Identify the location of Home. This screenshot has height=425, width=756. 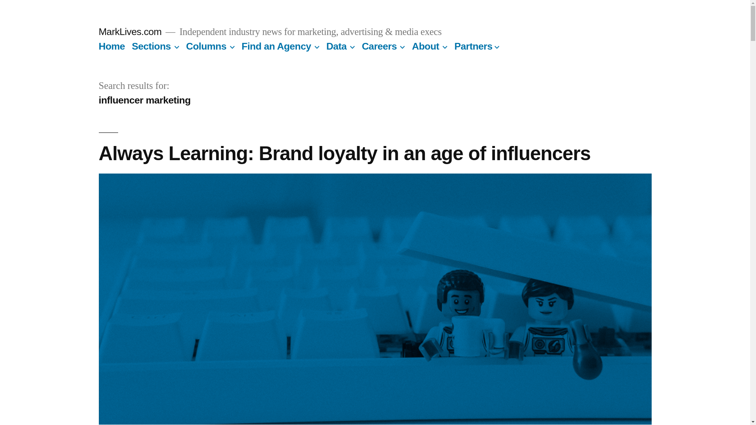
(111, 46).